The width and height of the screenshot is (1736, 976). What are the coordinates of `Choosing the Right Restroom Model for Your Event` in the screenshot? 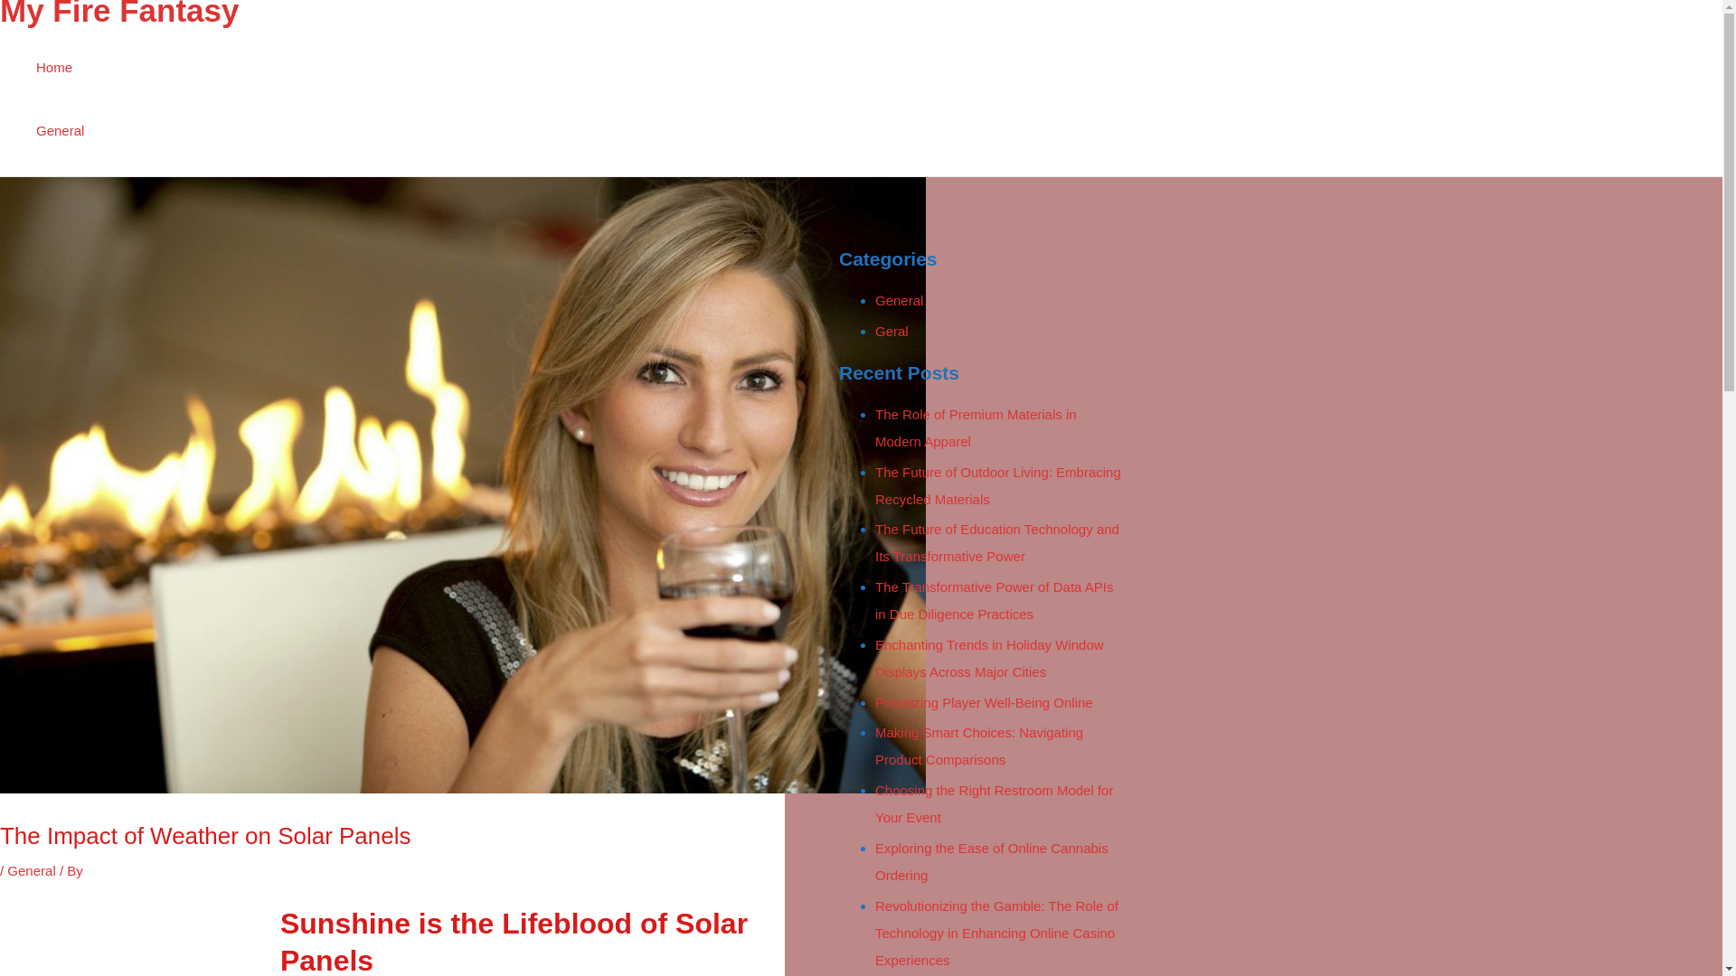 It's located at (993, 803).